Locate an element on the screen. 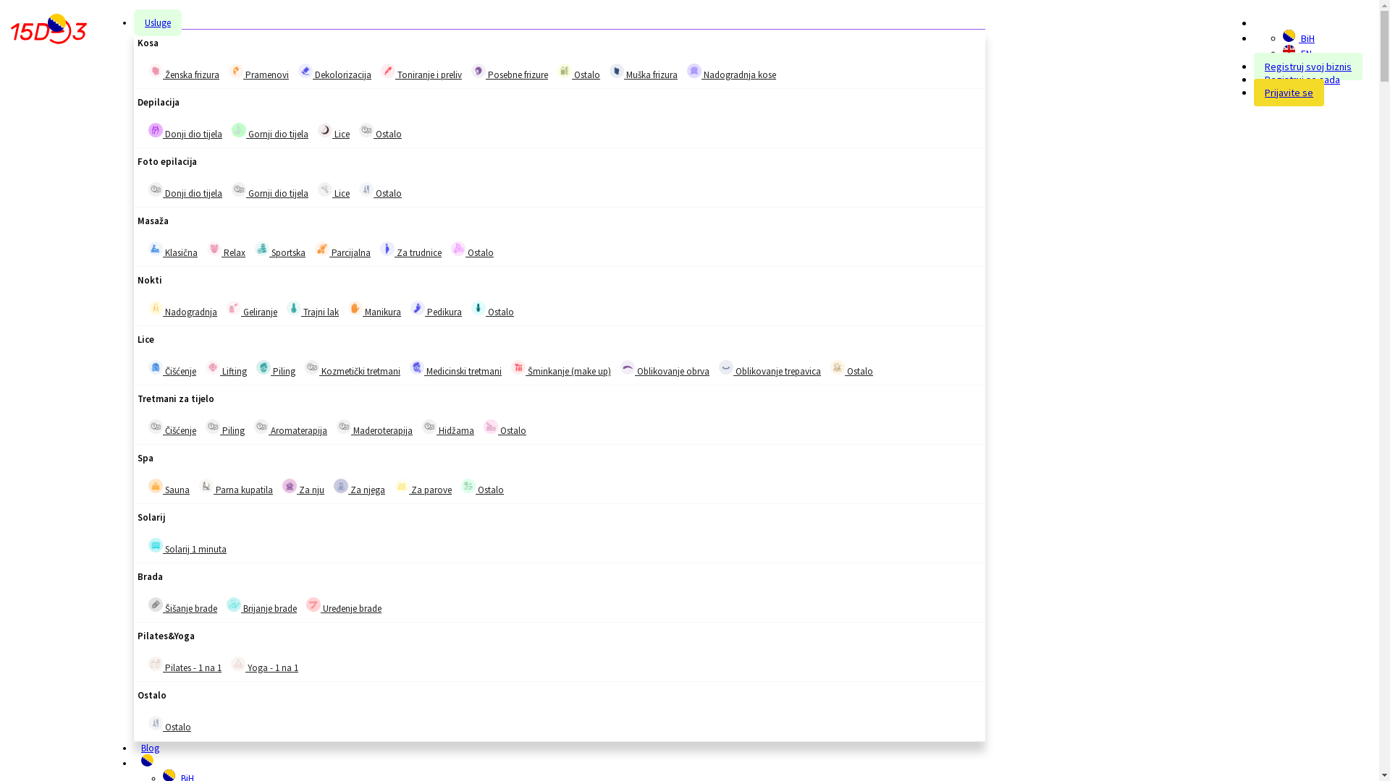 This screenshot has width=1390, height=781. Piling is located at coordinates (213, 427).